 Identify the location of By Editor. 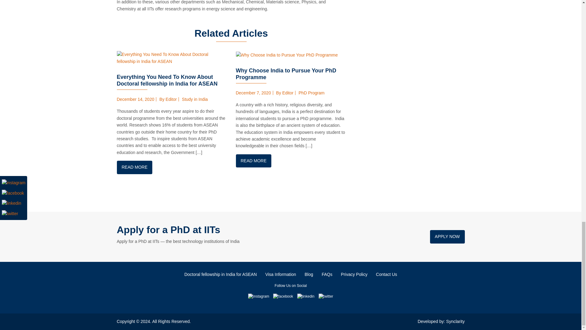
(284, 93).